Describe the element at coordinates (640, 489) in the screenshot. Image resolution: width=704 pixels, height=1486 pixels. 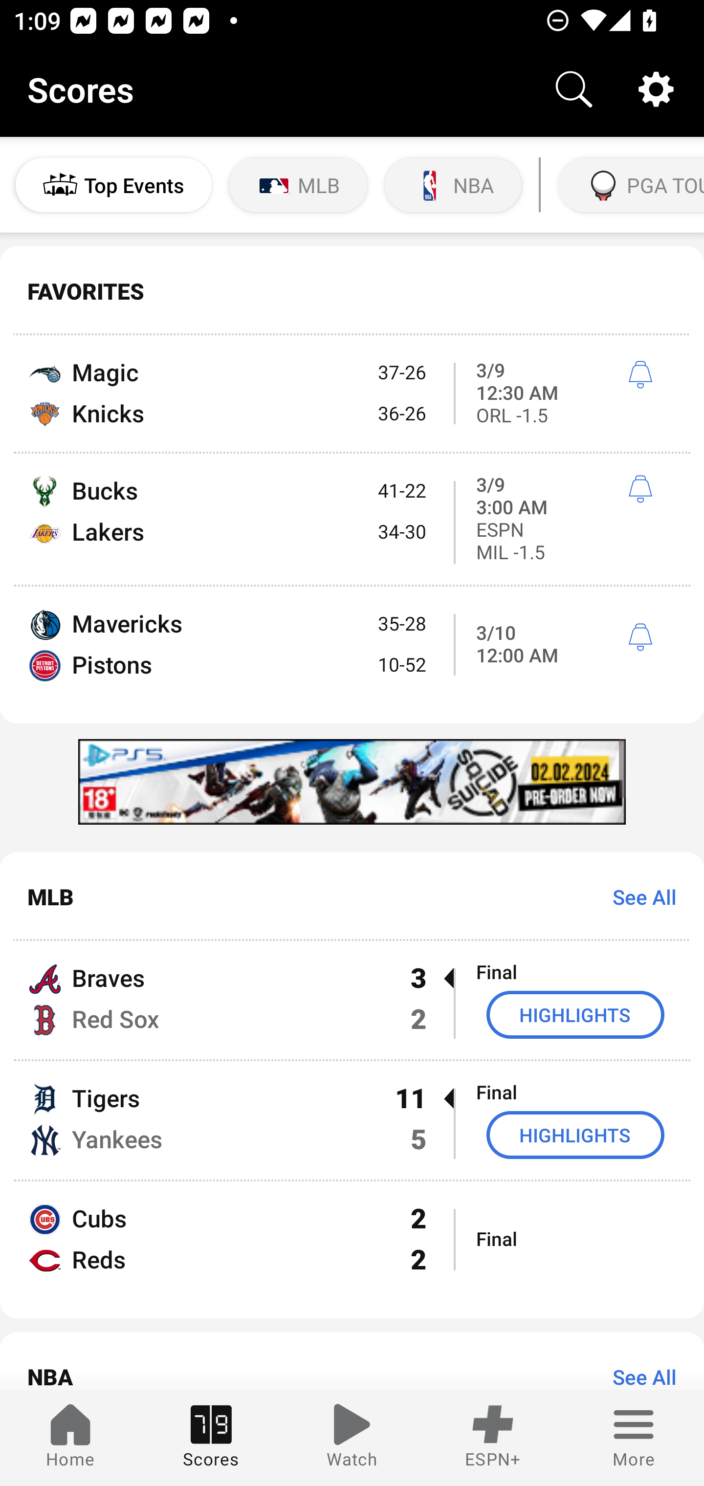
I see `í` at that location.